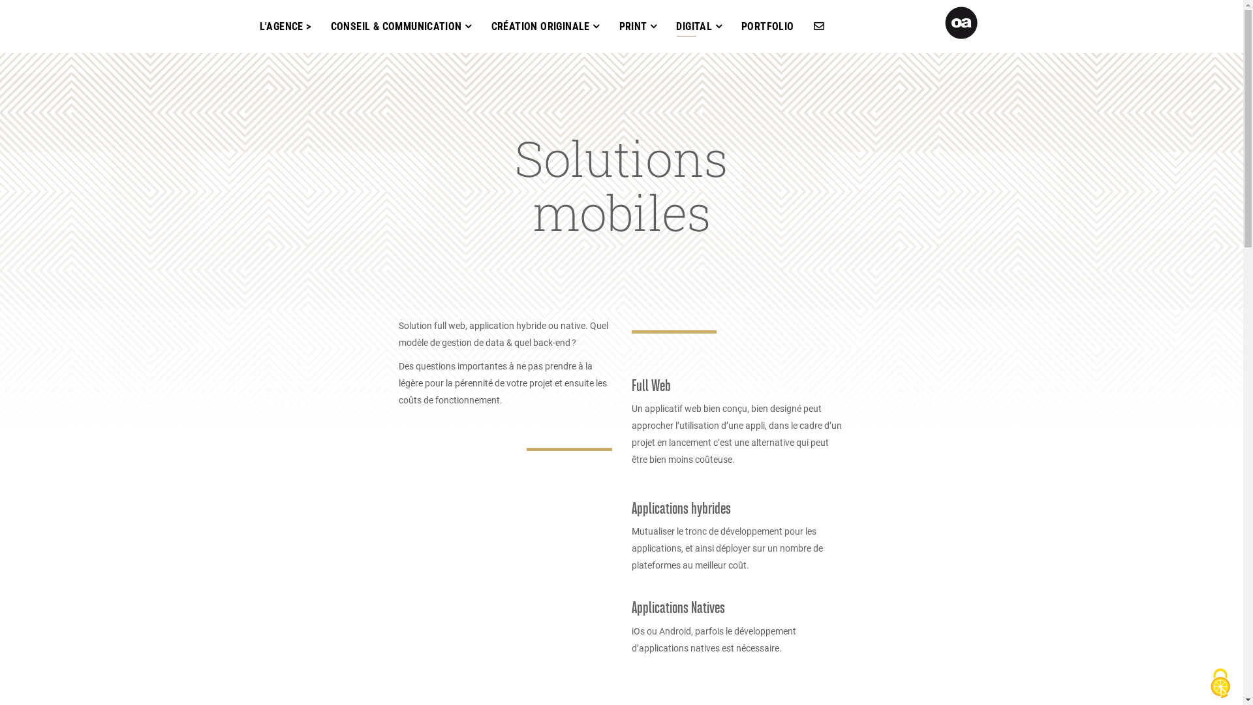 The width and height of the screenshot is (1253, 705). I want to click on PORTFOLIO, so click(767, 27).